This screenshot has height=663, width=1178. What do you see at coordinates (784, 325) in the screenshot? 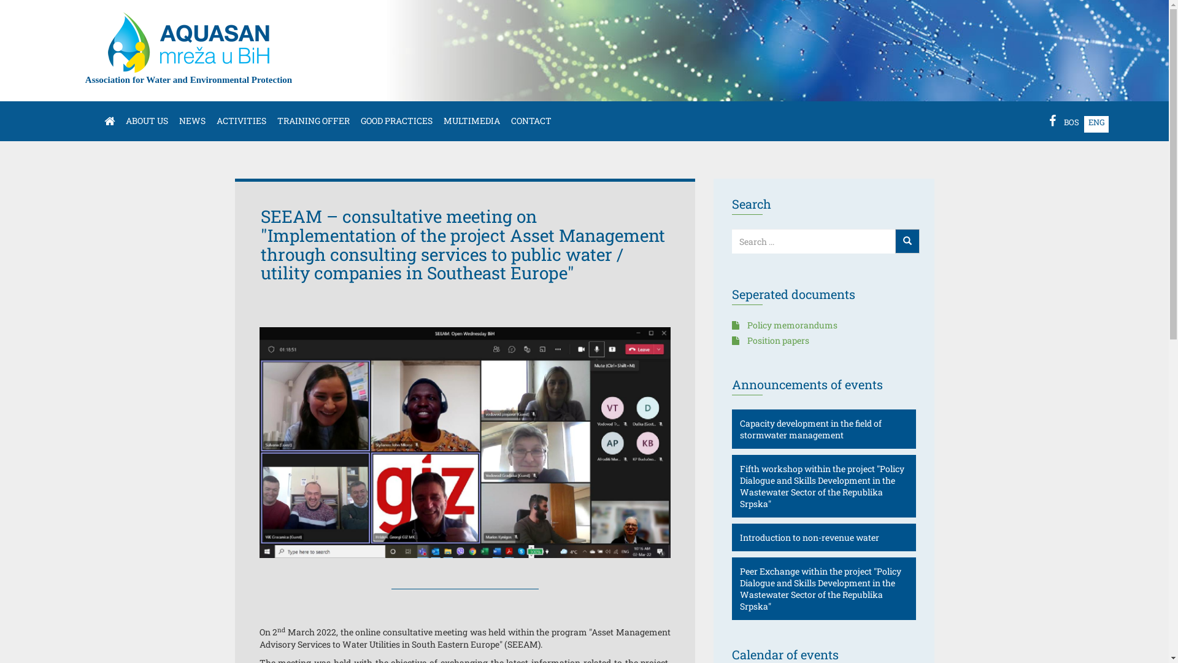
I see `Policy memorandums` at bounding box center [784, 325].